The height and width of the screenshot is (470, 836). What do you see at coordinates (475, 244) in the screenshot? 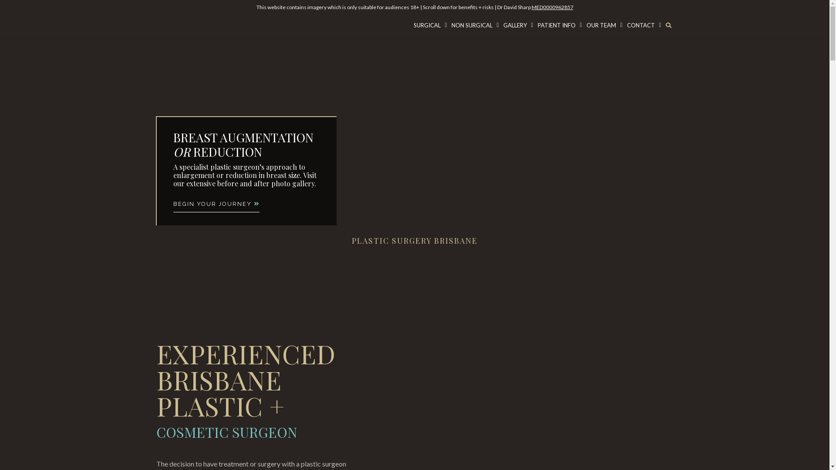
I see `Search` at bounding box center [475, 244].